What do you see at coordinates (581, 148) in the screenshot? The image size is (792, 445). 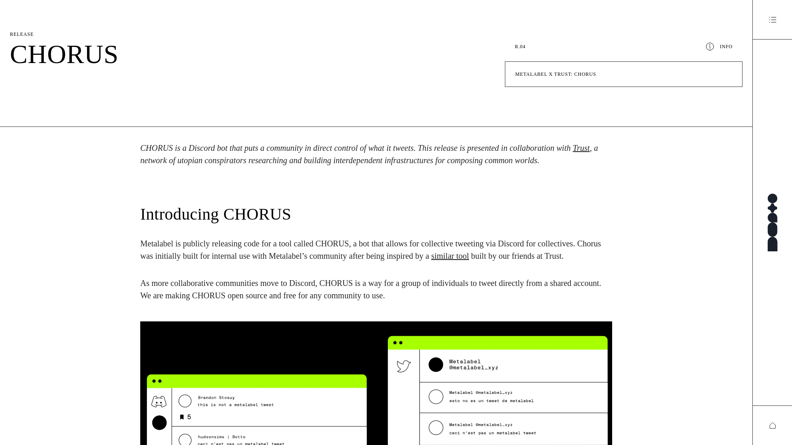 I see `Trust` at bounding box center [581, 148].